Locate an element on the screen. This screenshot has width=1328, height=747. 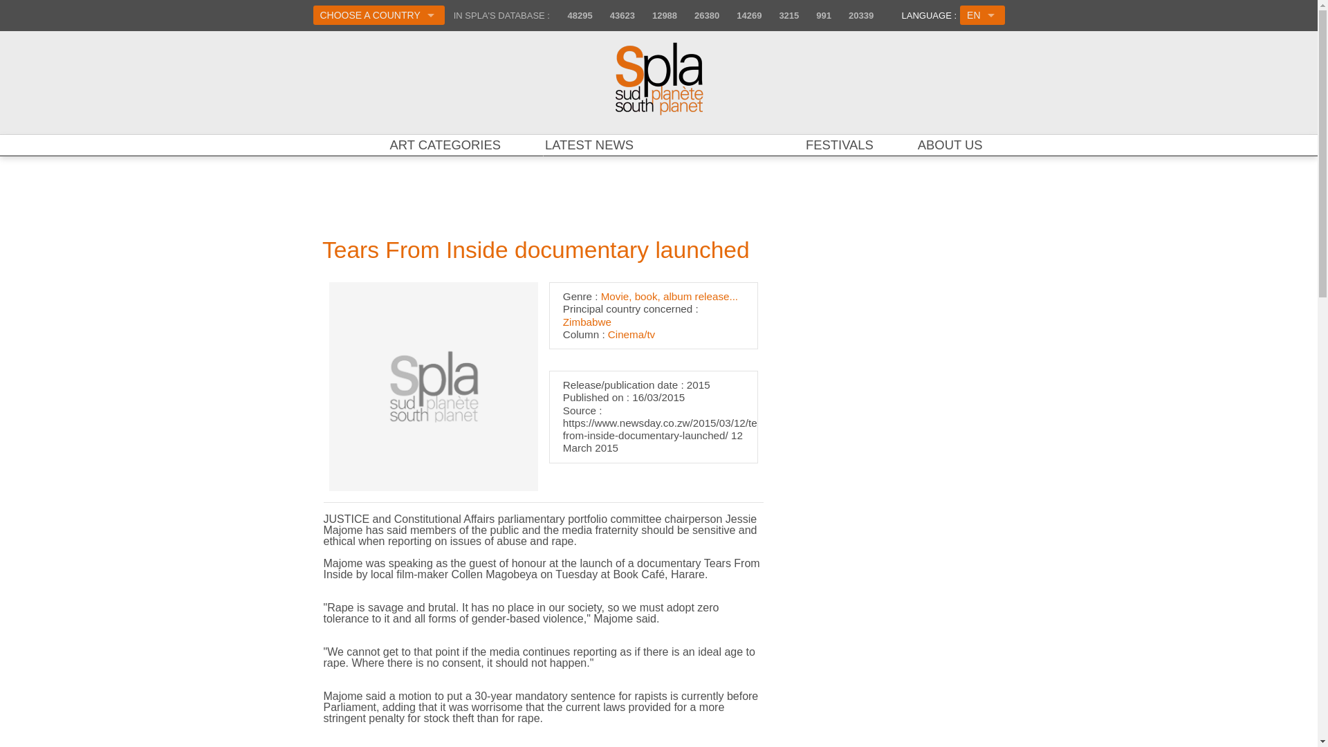
Films is located at coordinates (700, 15).